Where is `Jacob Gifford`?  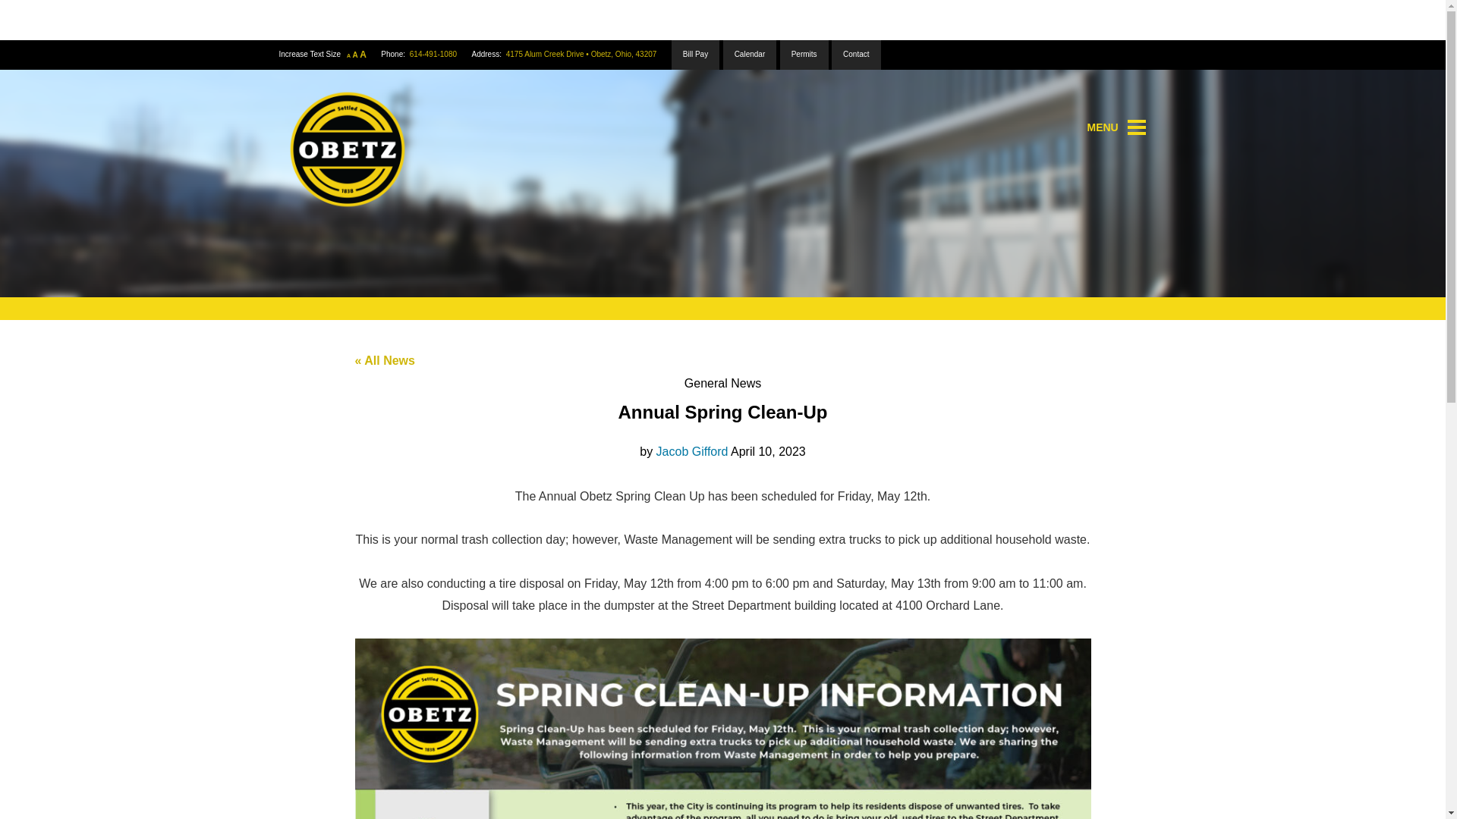 Jacob Gifford is located at coordinates (692, 451).